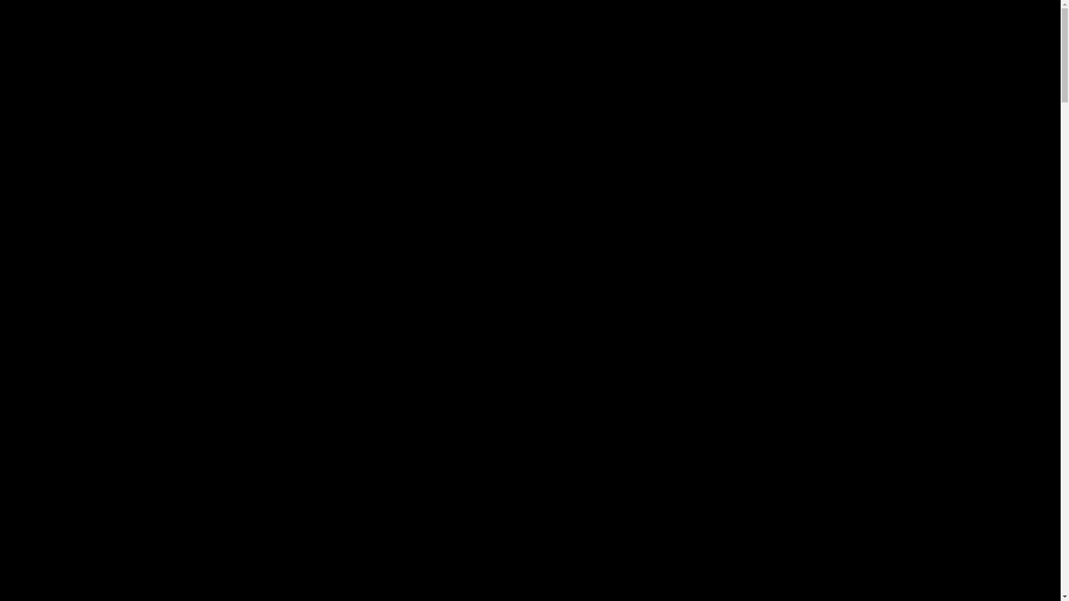 This screenshot has height=601, width=1069. Describe the element at coordinates (530, 464) in the screenshot. I see `FIND US` at that location.